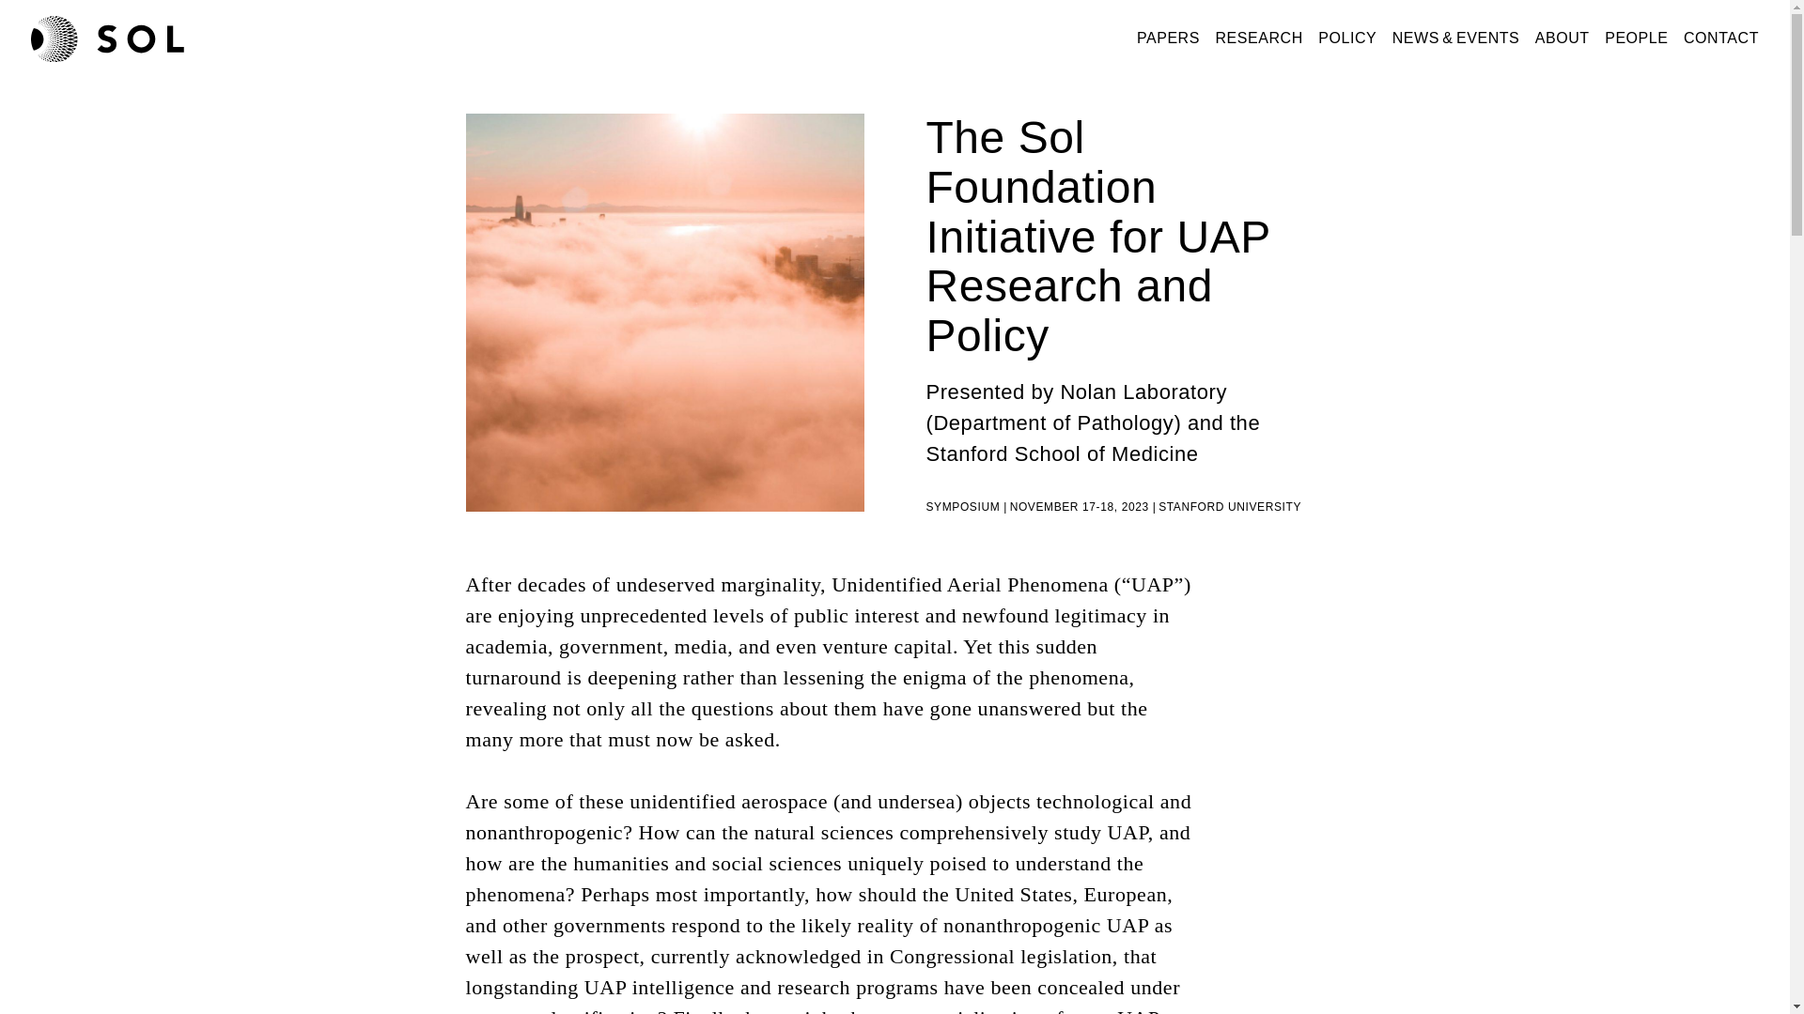  I want to click on POLICY, so click(1347, 38).